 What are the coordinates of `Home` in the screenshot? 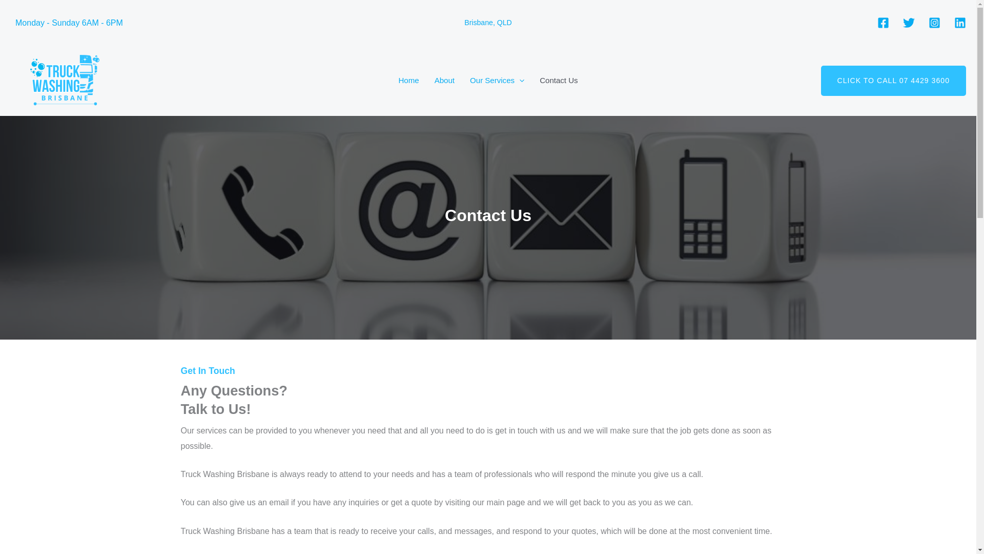 It's located at (408, 81).